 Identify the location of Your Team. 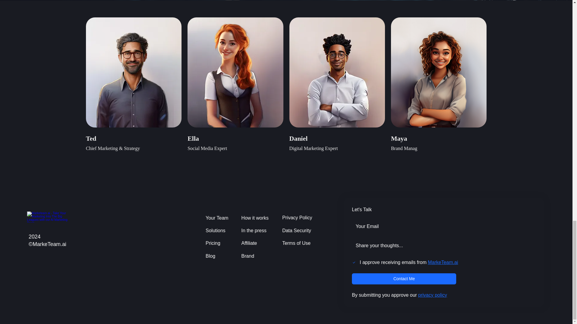
(217, 218).